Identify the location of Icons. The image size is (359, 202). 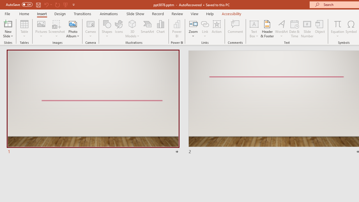
(119, 29).